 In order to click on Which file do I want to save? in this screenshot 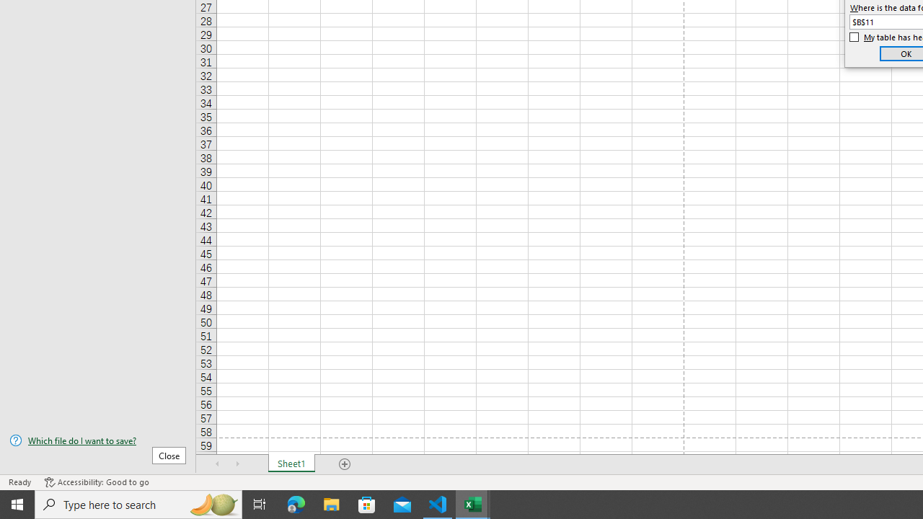, I will do `click(98, 440)`.